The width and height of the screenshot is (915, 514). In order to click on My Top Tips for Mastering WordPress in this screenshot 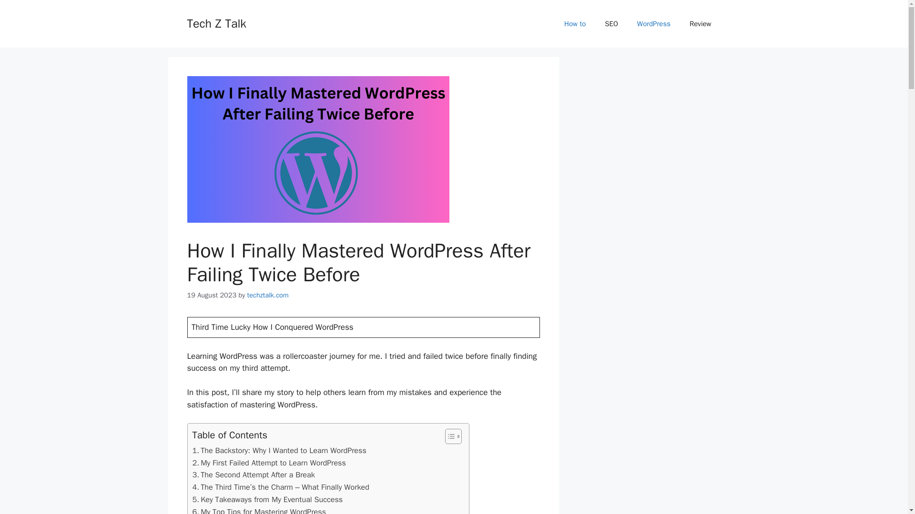, I will do `click(259, 510)`.